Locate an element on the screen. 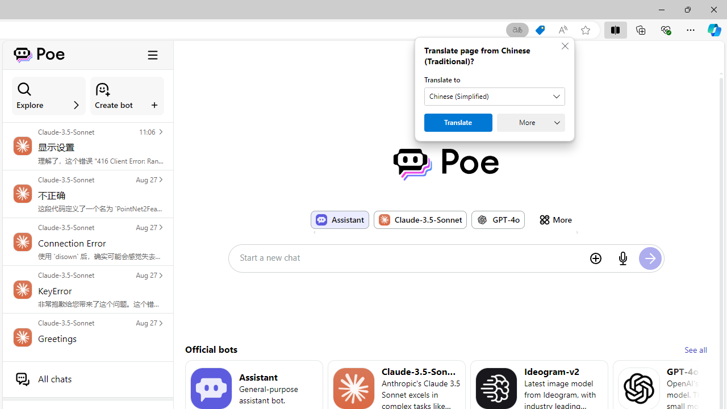 This screenshot has height=409, width=727. Translate to is located at coordinates (494, 97).